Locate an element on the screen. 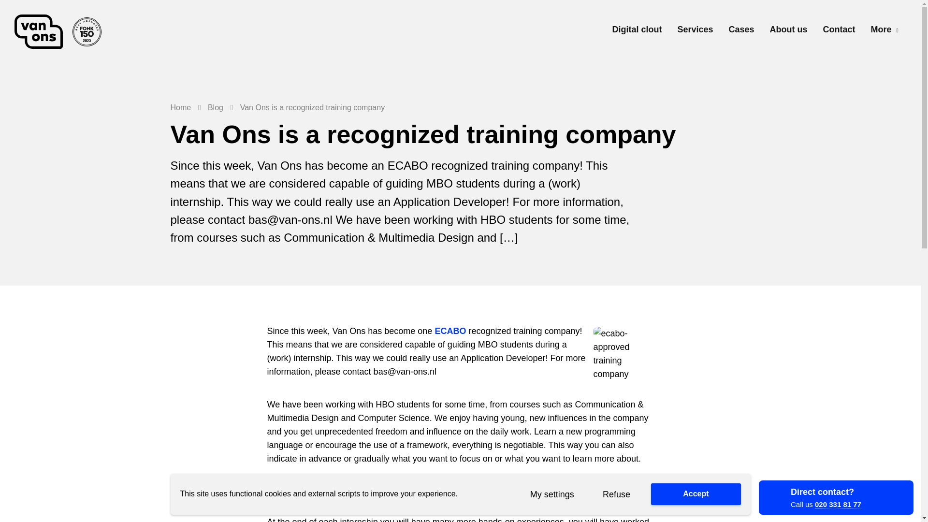 Image resolution: width=928 pixels, height=522 pixels. ECABO is located at coordinates (449, 332).